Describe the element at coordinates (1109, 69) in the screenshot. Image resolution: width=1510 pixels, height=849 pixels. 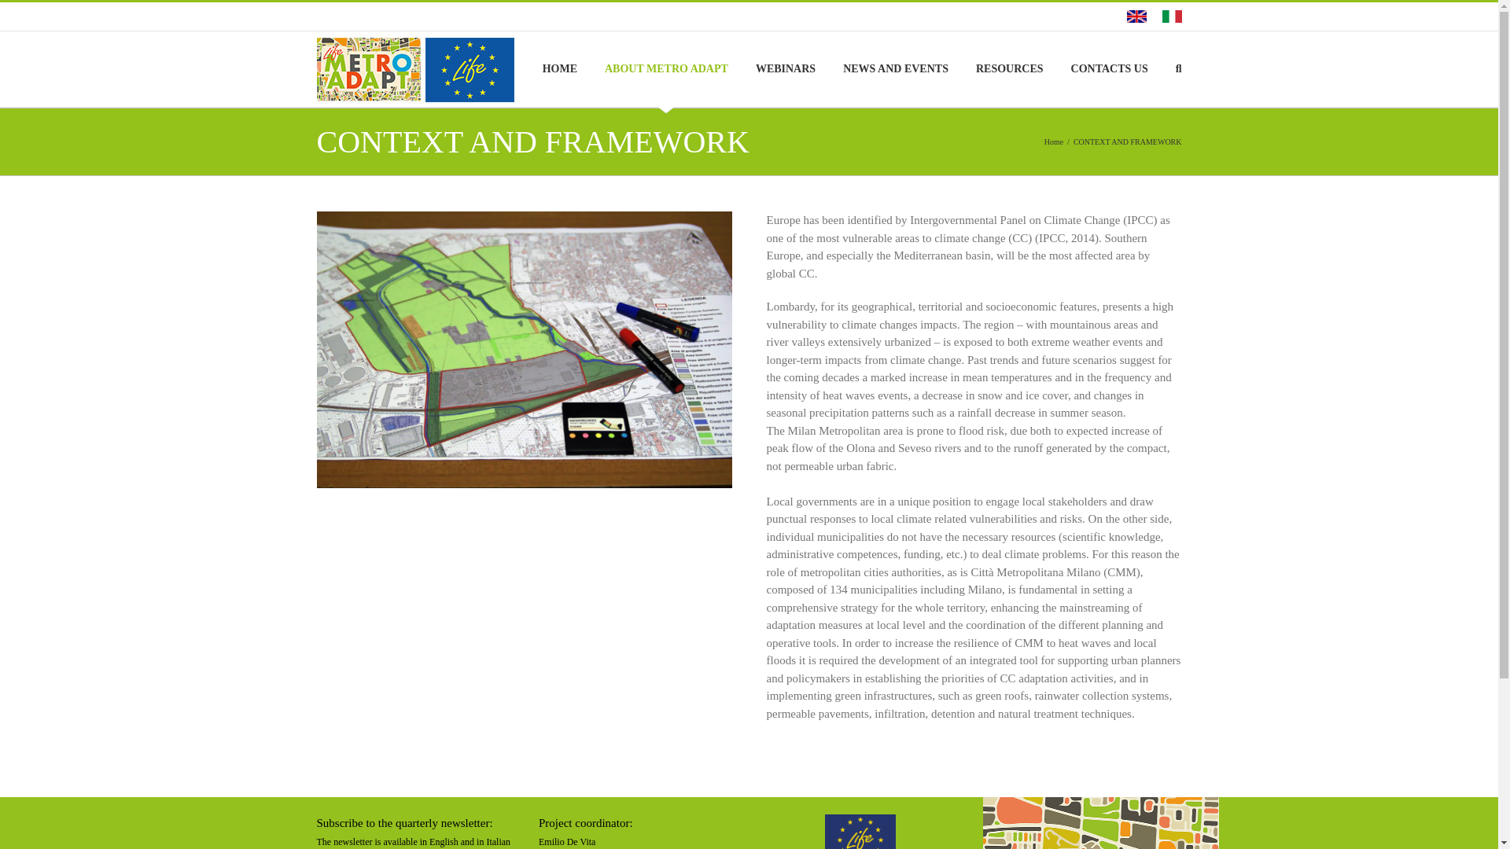
I see `CONTACTS US` at that location.